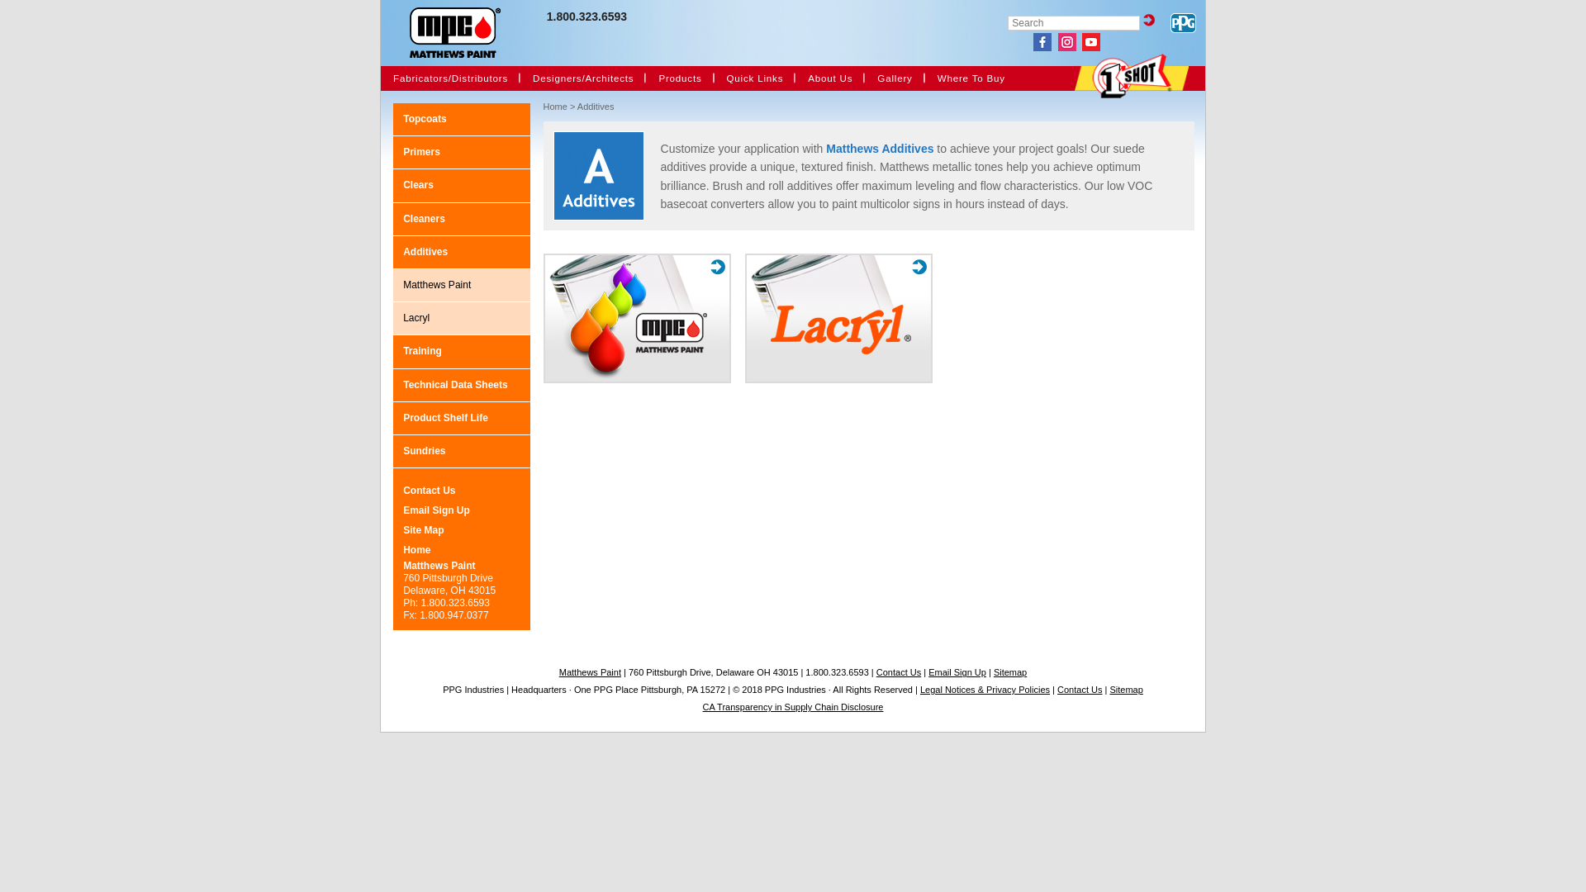  What do you see at coordinates (425, 219) in the screenshot?
I see `Cleaners` at bounding box center [425, 219].